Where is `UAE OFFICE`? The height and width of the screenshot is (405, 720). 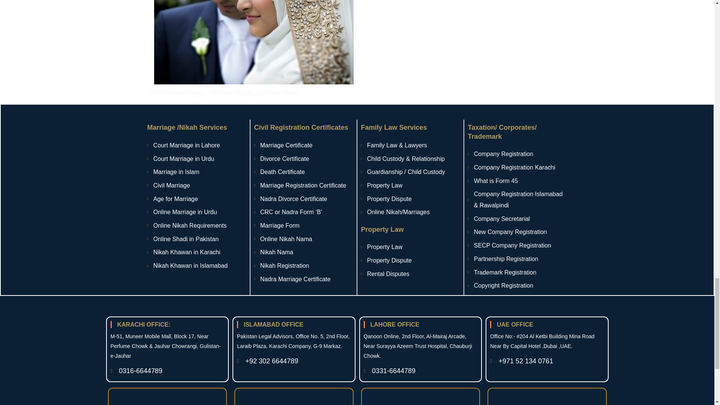
UAE OFFICE is located at coordinates (547, 324).